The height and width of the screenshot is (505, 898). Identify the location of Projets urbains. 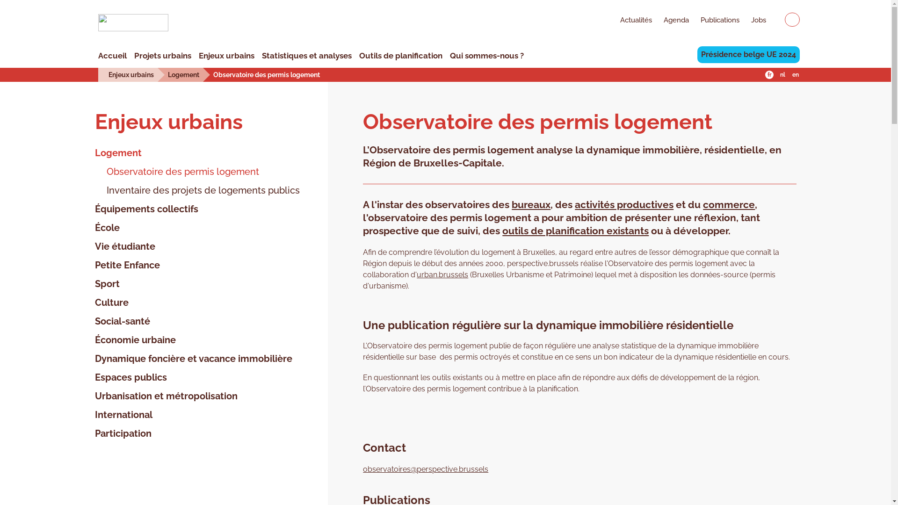
(163, 56).